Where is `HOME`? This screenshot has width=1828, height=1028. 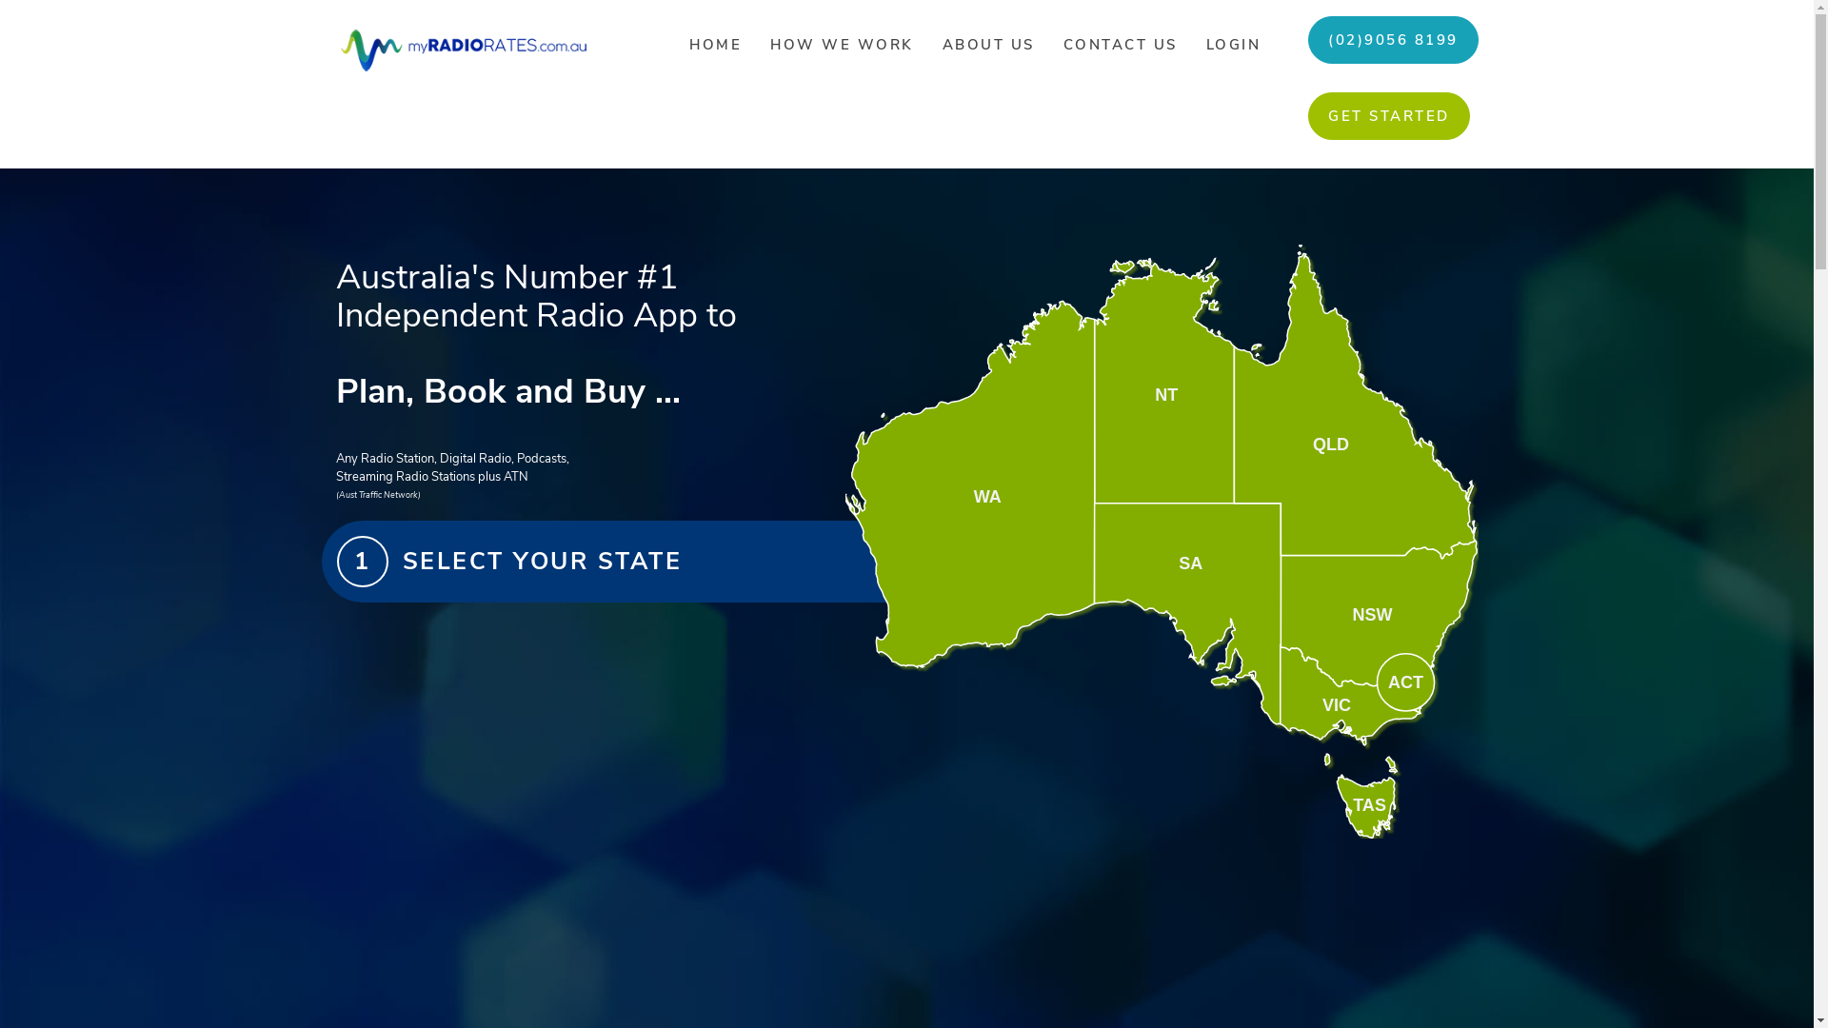 HOME is located at coordinates (716, 45).